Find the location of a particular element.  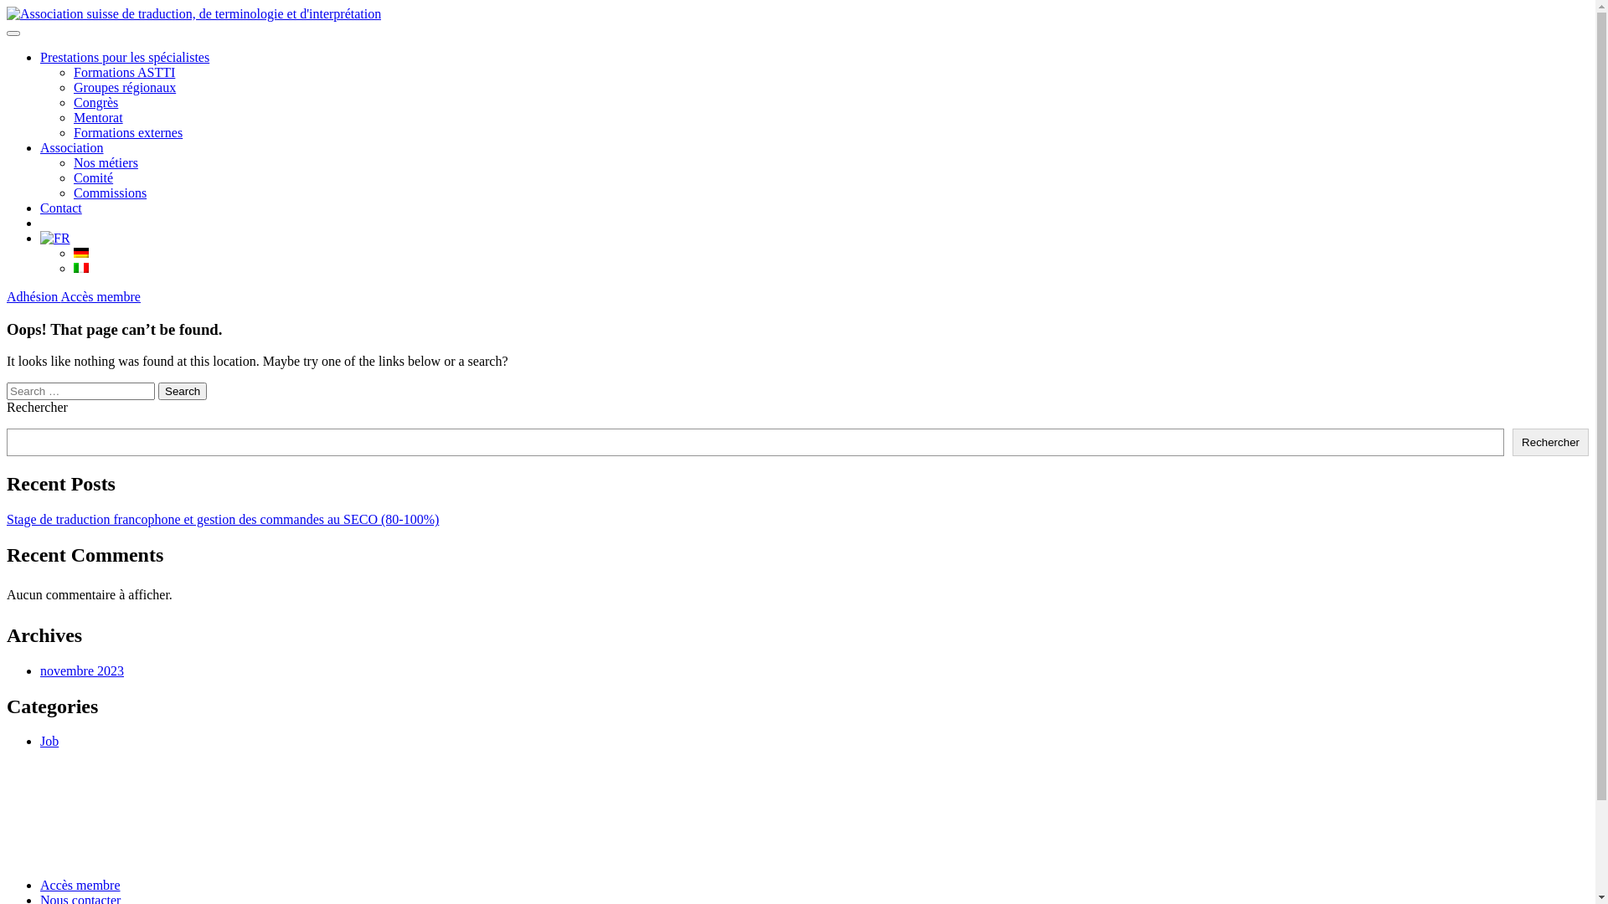

Skip to content is located at coordinates (7, 7).